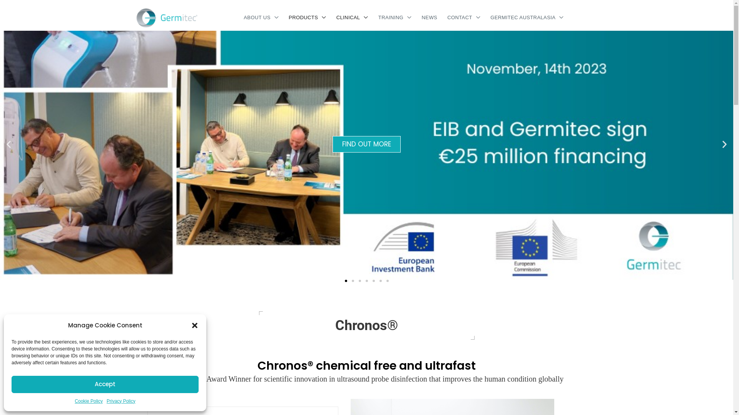  Describe the element at coordinates (353, 18) in the screenshot. I see `CLINICAL` at that location.